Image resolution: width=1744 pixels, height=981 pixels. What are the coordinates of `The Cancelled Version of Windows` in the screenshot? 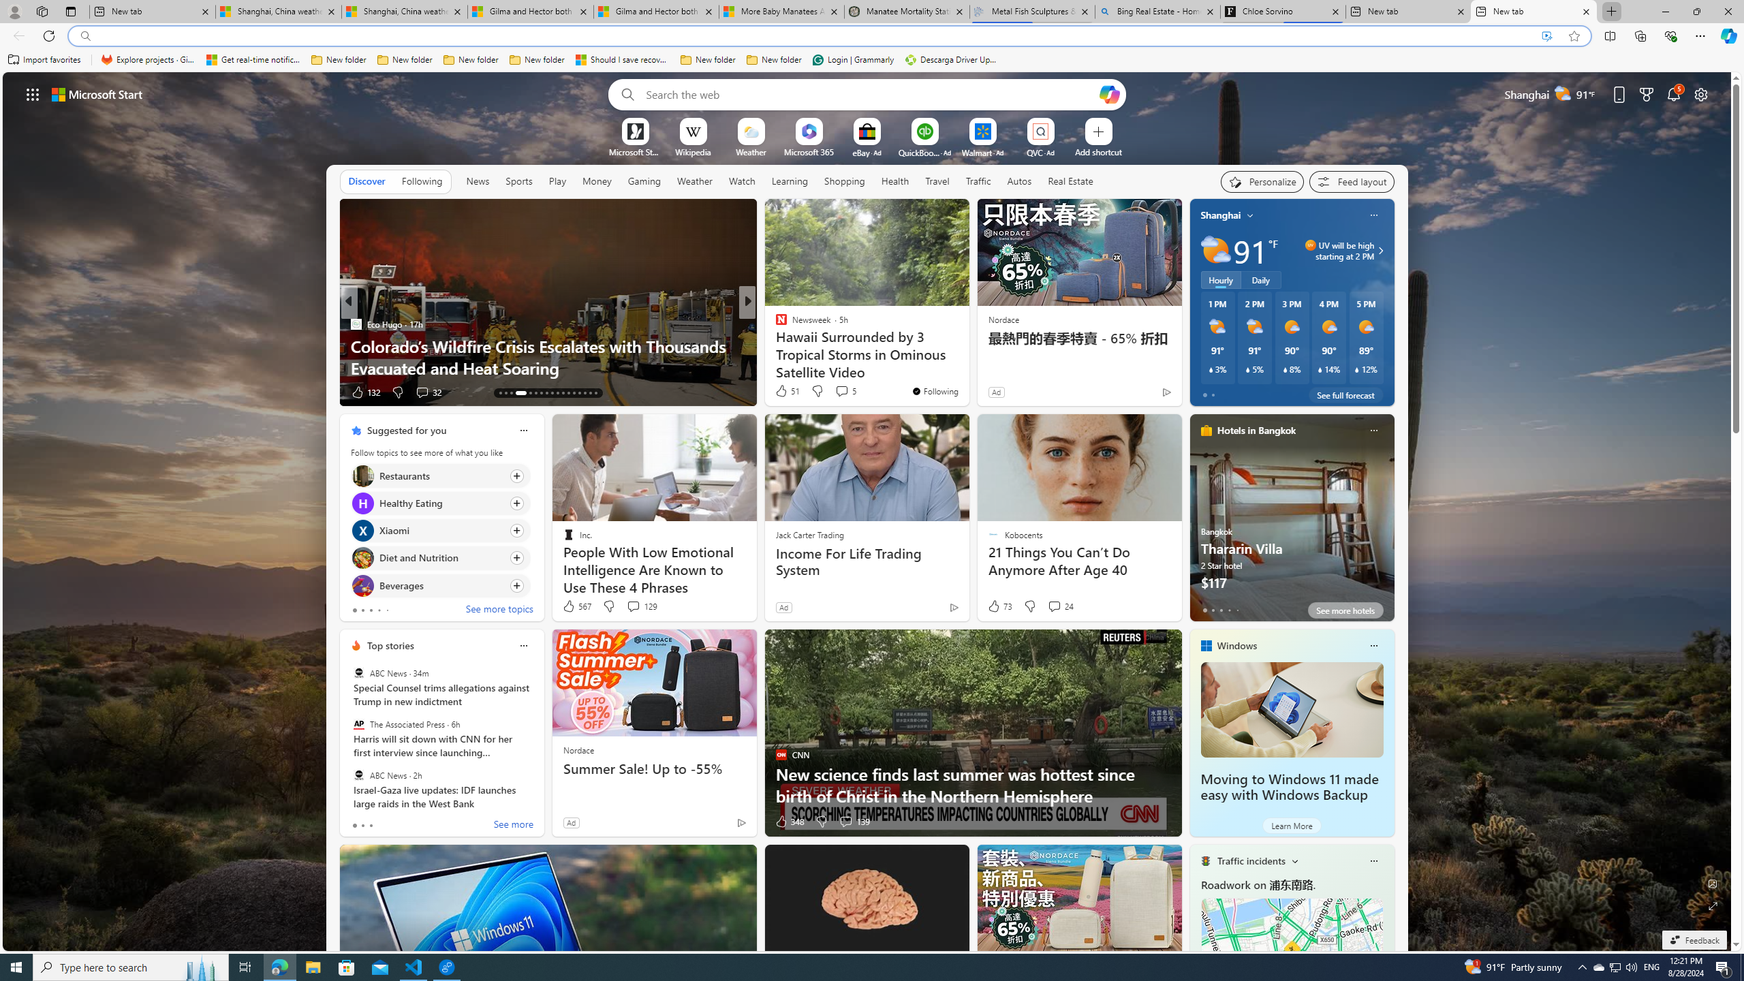 It's located at (967, 368).